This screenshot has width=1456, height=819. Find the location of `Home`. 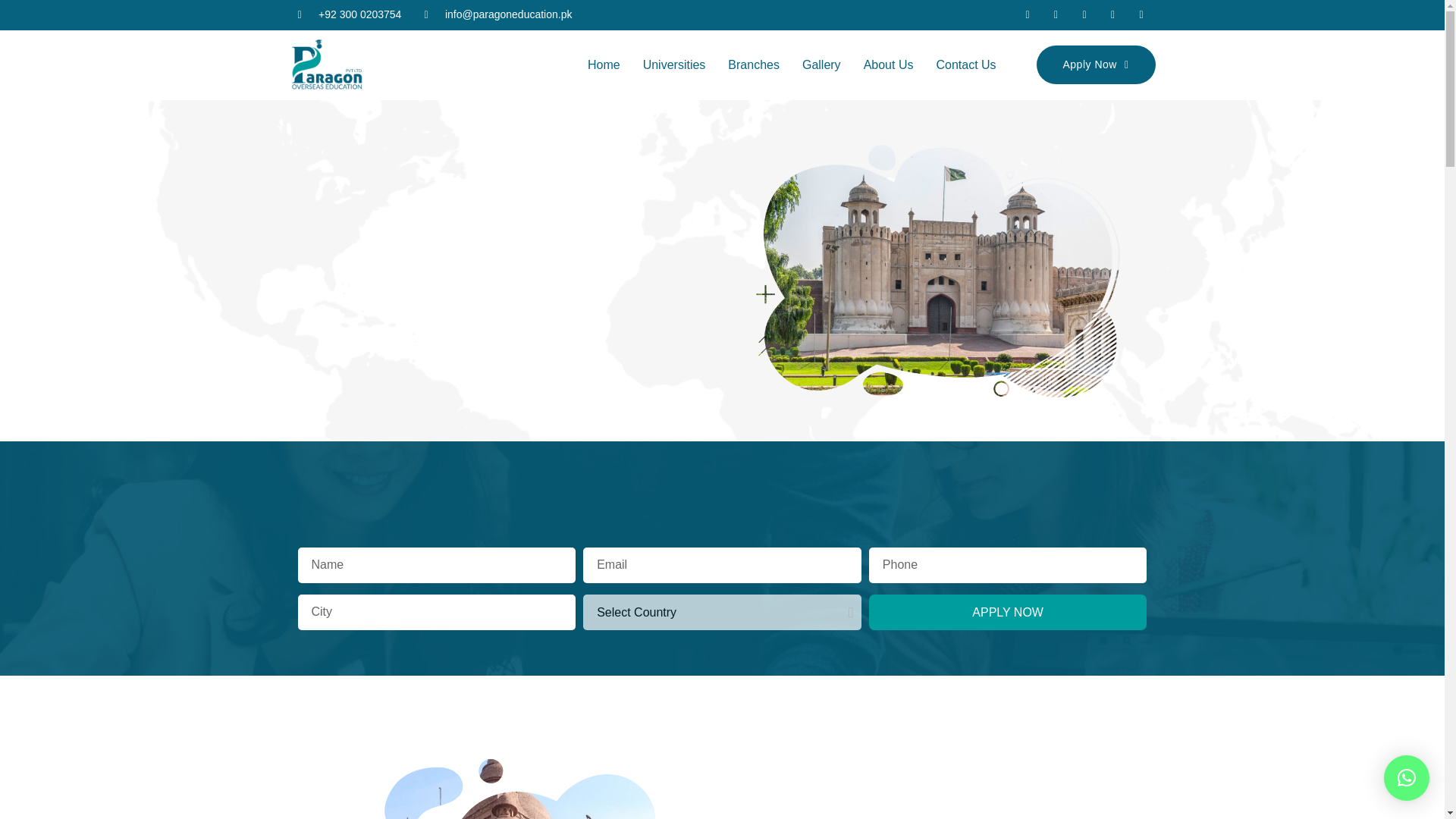

Home is located at coordinates (604, 65).